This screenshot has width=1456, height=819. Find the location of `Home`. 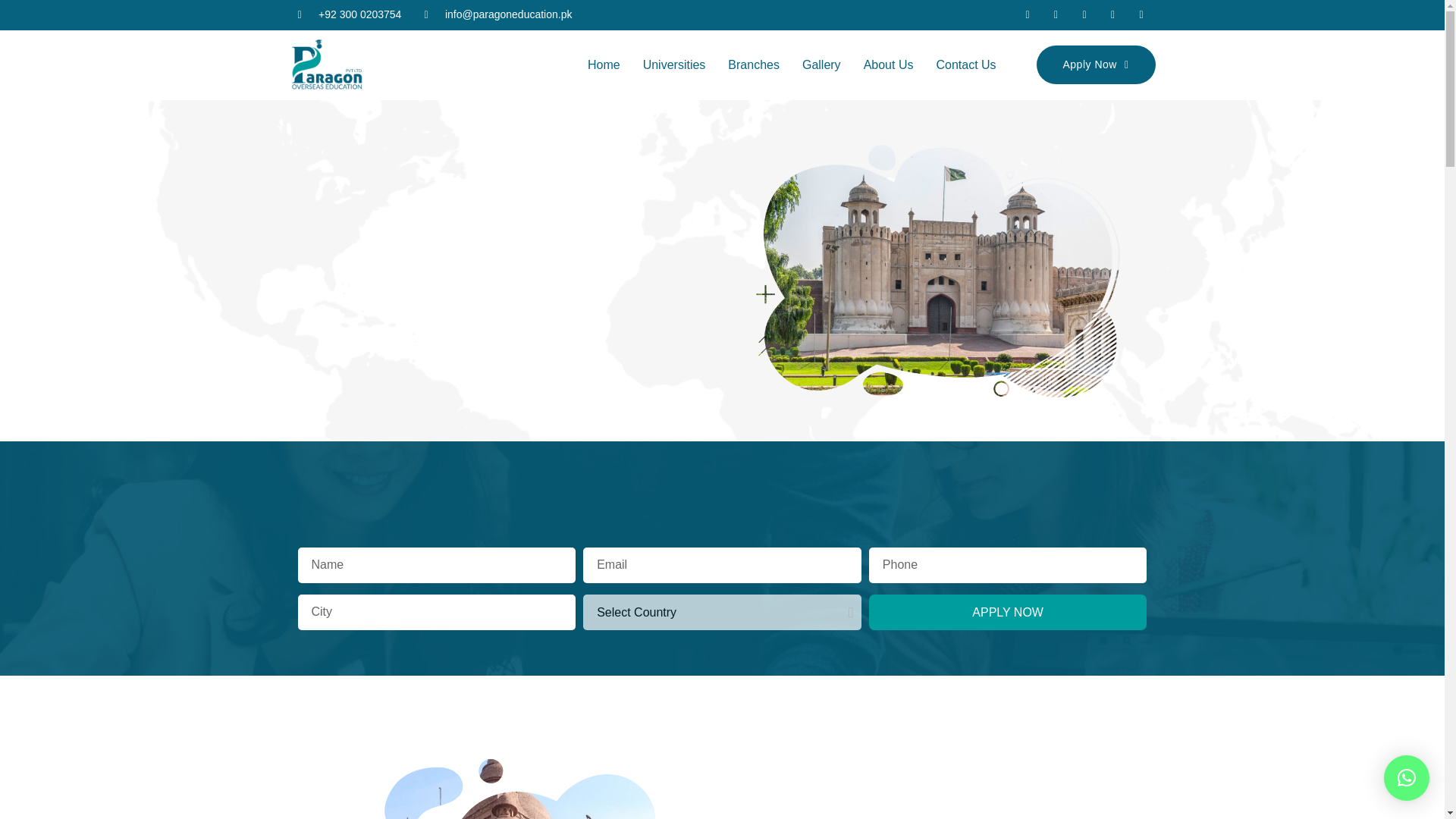

Home is located at coordinates (604, 65).